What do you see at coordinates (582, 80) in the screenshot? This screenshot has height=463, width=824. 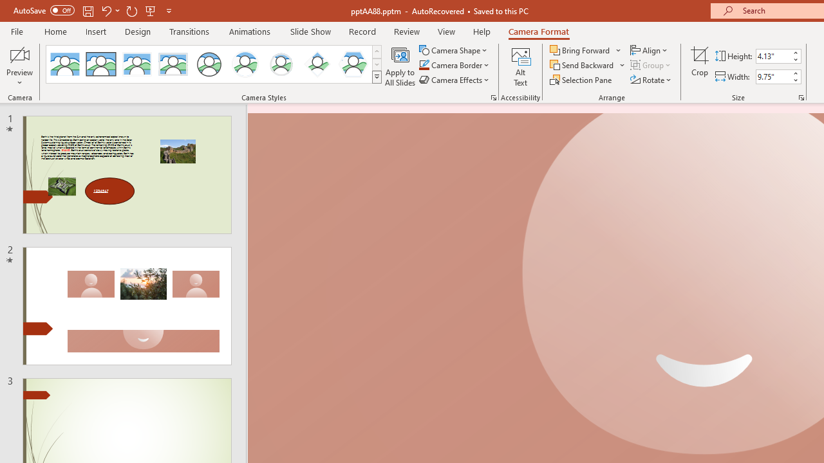 I see `Selection Pane...` at bounding box center [582, 80].